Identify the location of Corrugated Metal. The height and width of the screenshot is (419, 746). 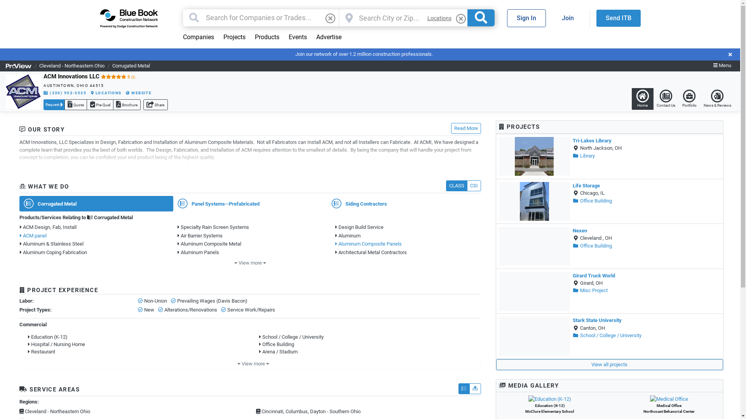
(131, 66).